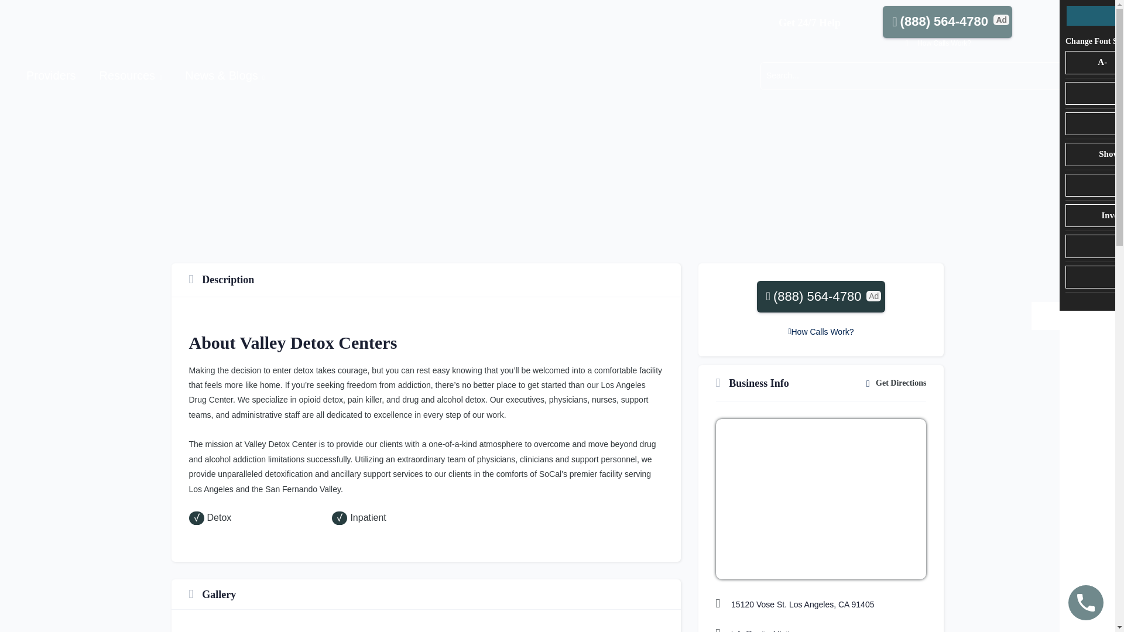 The height and width of the screenshot is (632, 1124). I want to click on Search, so click(910, 75).